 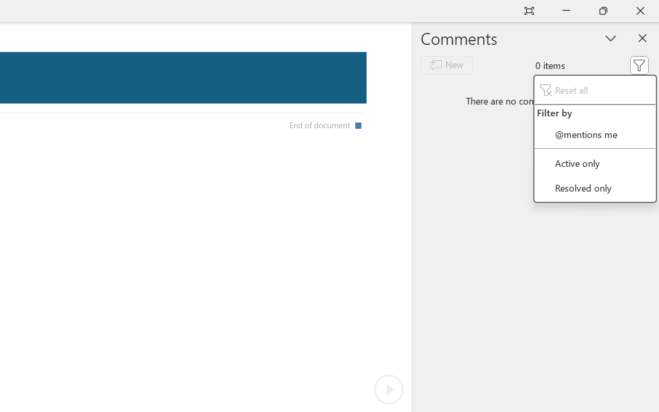 What do you see at coordinates (595, 138) in the screenshot?
I see `Class: Net UI Tool Window` at bounding box center [595, 138].